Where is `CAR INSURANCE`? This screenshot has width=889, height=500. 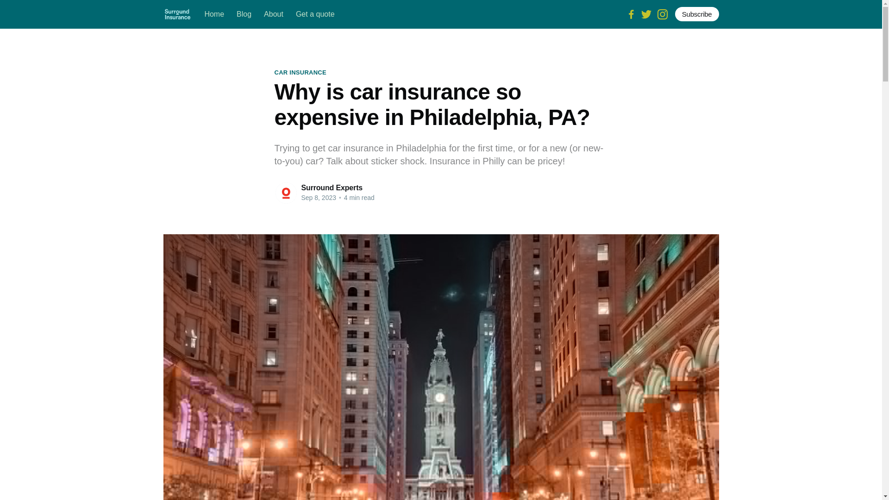 CAR INSURANCE is located at coordinates (300, 72).